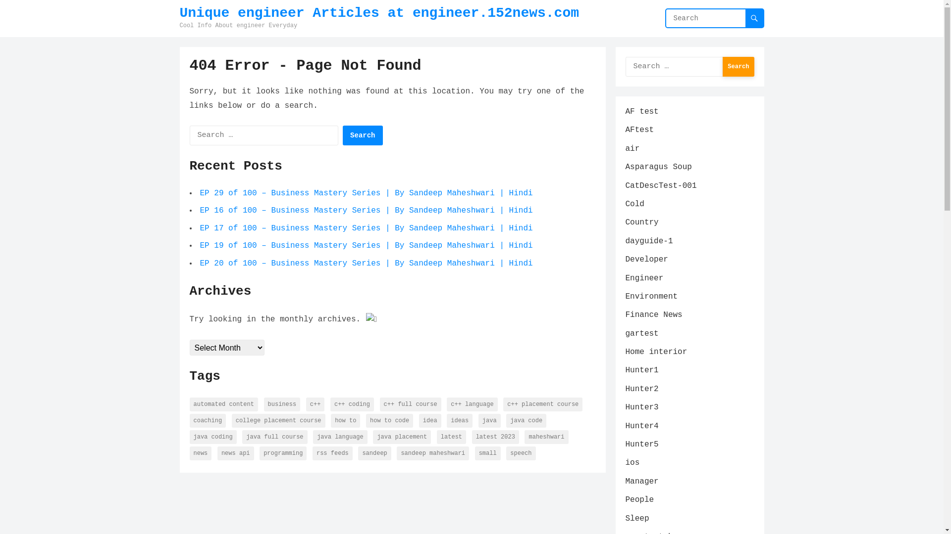  What do you see at coordinates (644, 278) in the screenshot?
I see `Engineer` at bounding box center [644, 278].